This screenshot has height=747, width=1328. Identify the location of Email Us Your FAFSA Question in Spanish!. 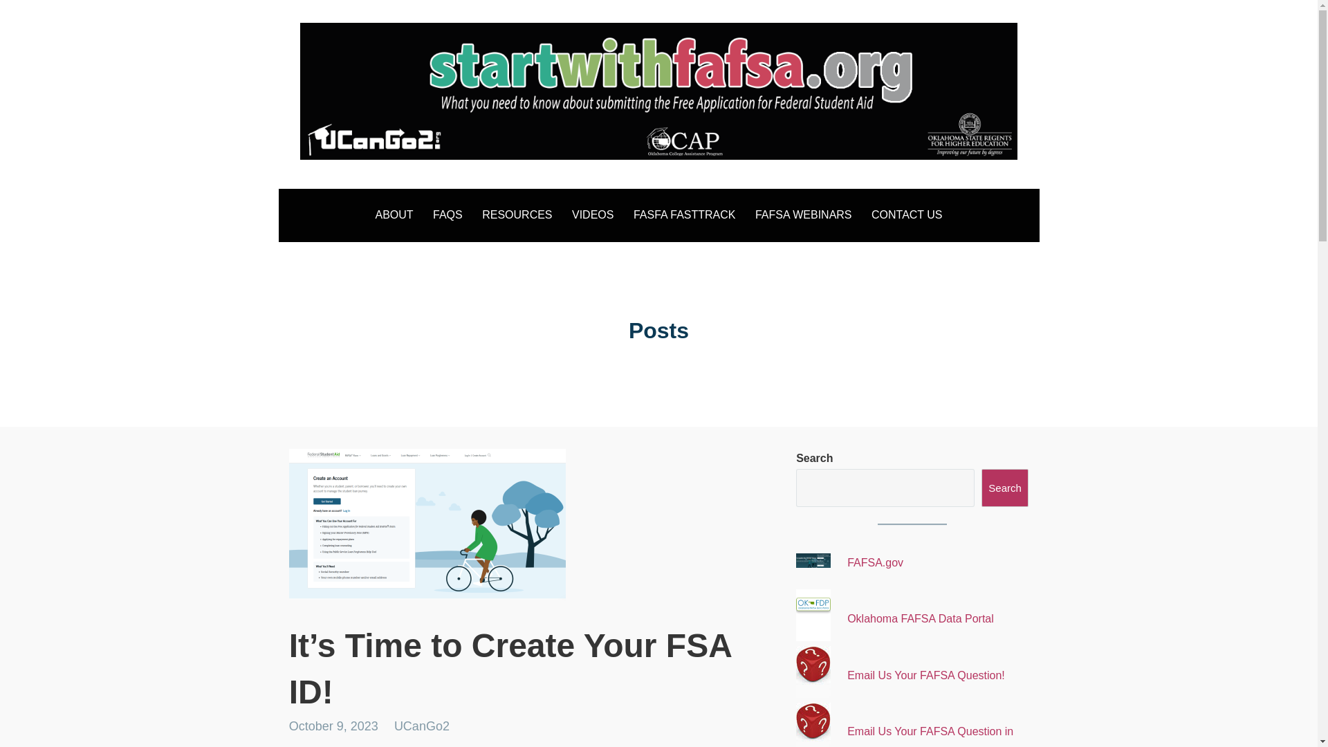
(930, 736).